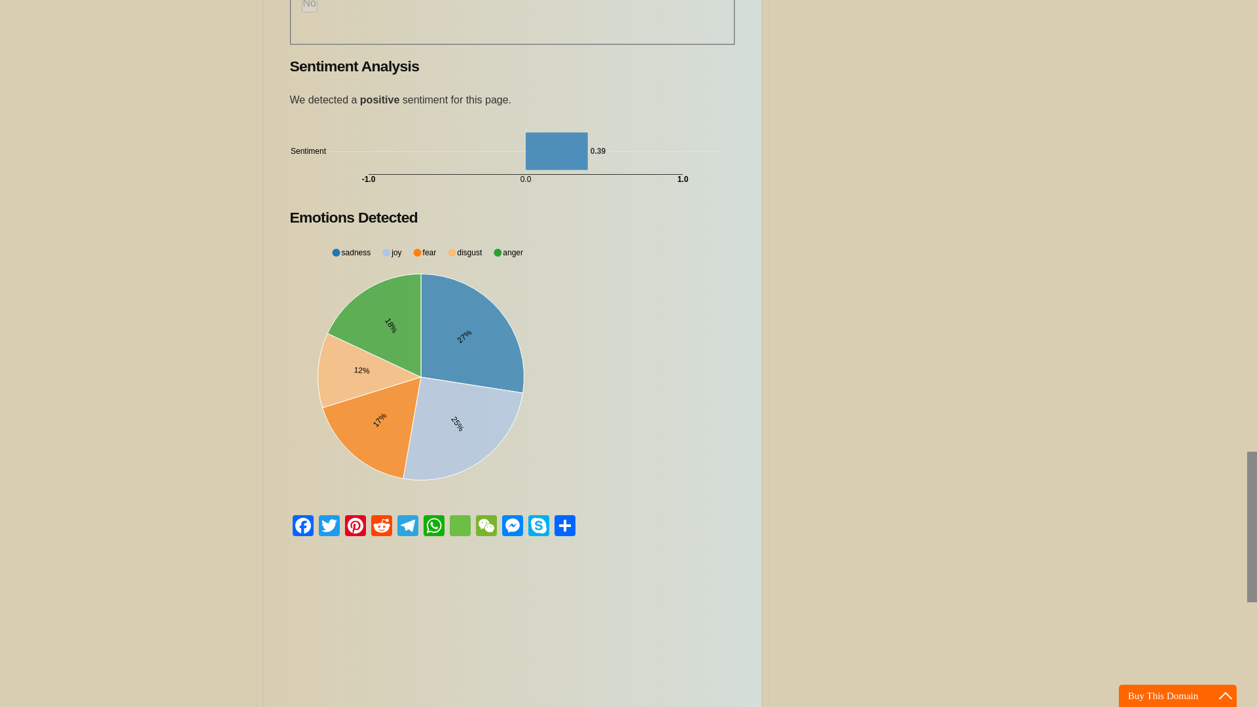  What do you see at coordinates (407, 528) in the screenshot?
I see `Telegram` at bounding box center [407, 528].